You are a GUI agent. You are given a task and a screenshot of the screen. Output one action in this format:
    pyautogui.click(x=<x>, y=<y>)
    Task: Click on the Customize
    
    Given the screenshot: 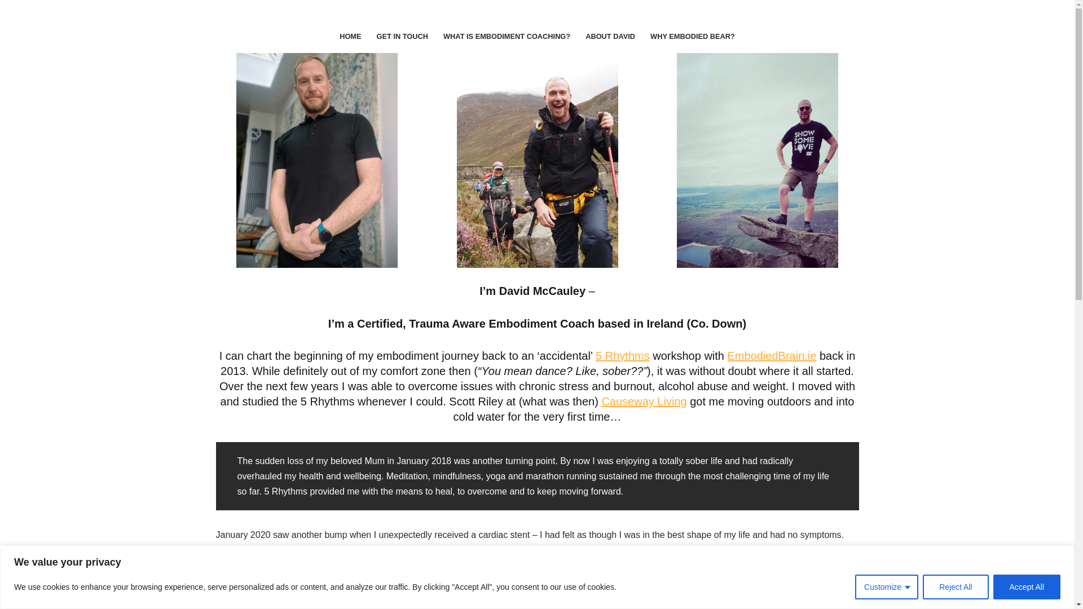 What is the action you would take?
    pyautogui.click(x=887, y=586)
    